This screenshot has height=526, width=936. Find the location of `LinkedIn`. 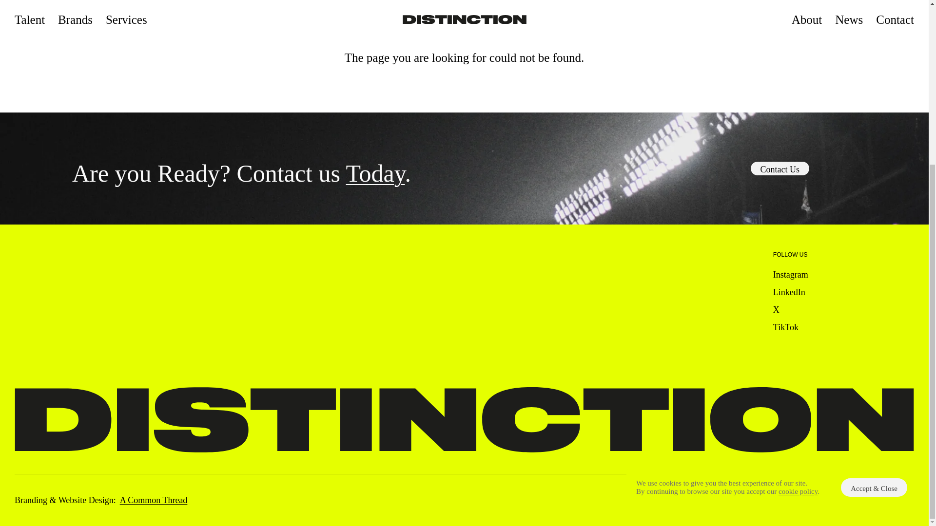

LinkedIn is located at coordinates (789, 292).